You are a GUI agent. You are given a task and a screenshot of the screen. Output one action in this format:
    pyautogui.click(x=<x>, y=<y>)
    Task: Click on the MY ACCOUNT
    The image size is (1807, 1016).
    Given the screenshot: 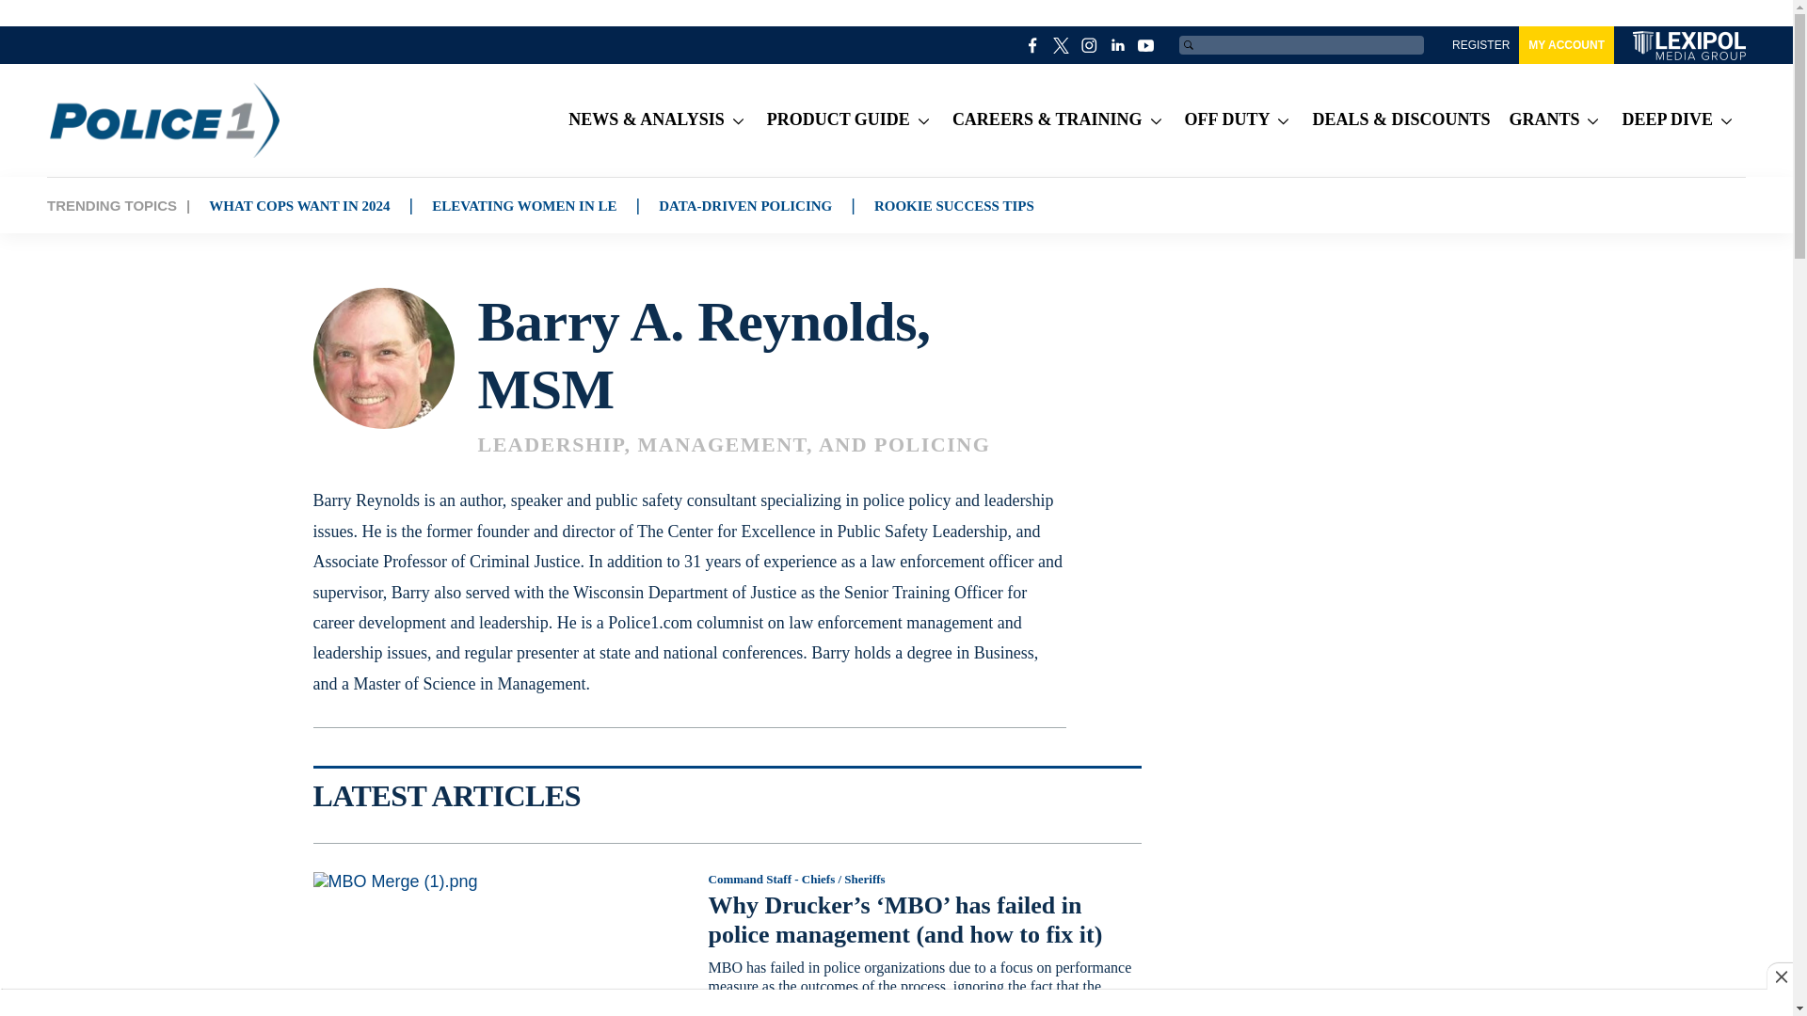 What is the action you would take?
    pyautogui.click(x=1566, y=45)
    